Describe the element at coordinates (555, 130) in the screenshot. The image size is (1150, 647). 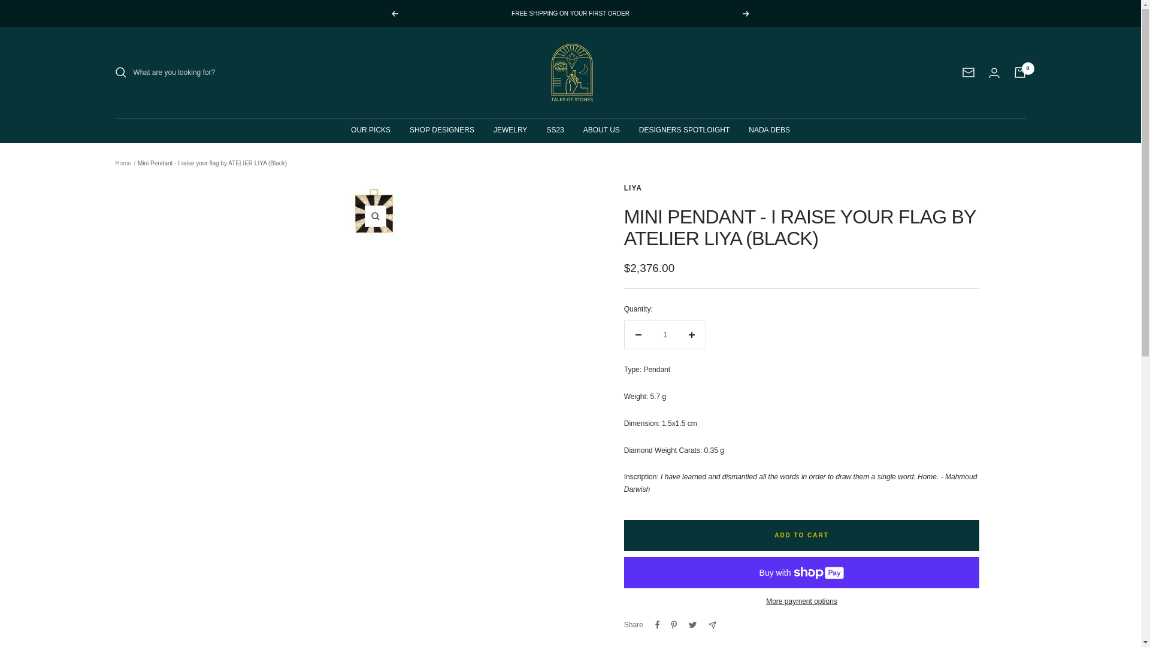
I see `SS23` at that location.